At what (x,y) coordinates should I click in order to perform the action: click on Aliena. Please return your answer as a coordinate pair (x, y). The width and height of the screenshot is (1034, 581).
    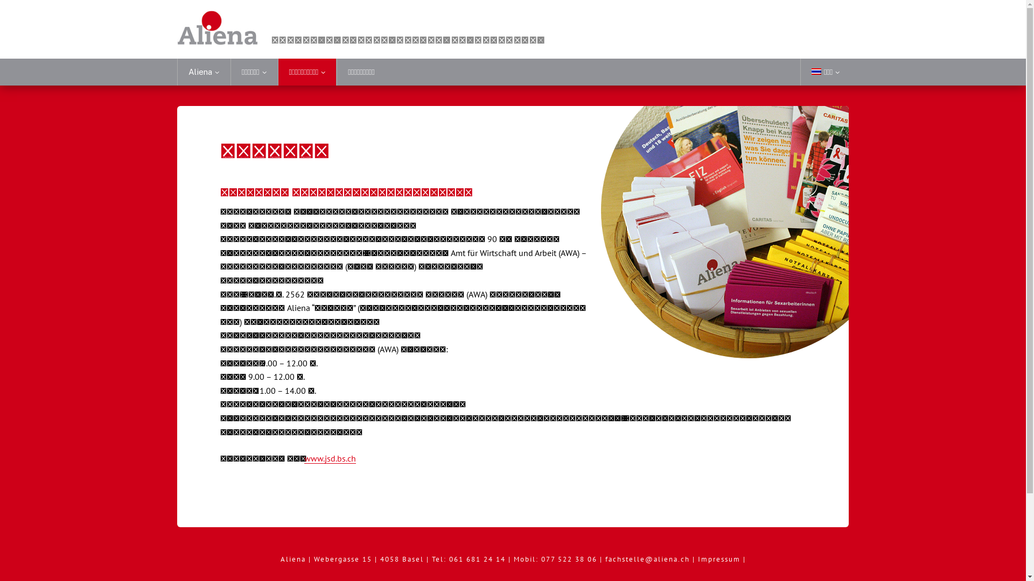
    Looking at the image, I should click on (204, 72).